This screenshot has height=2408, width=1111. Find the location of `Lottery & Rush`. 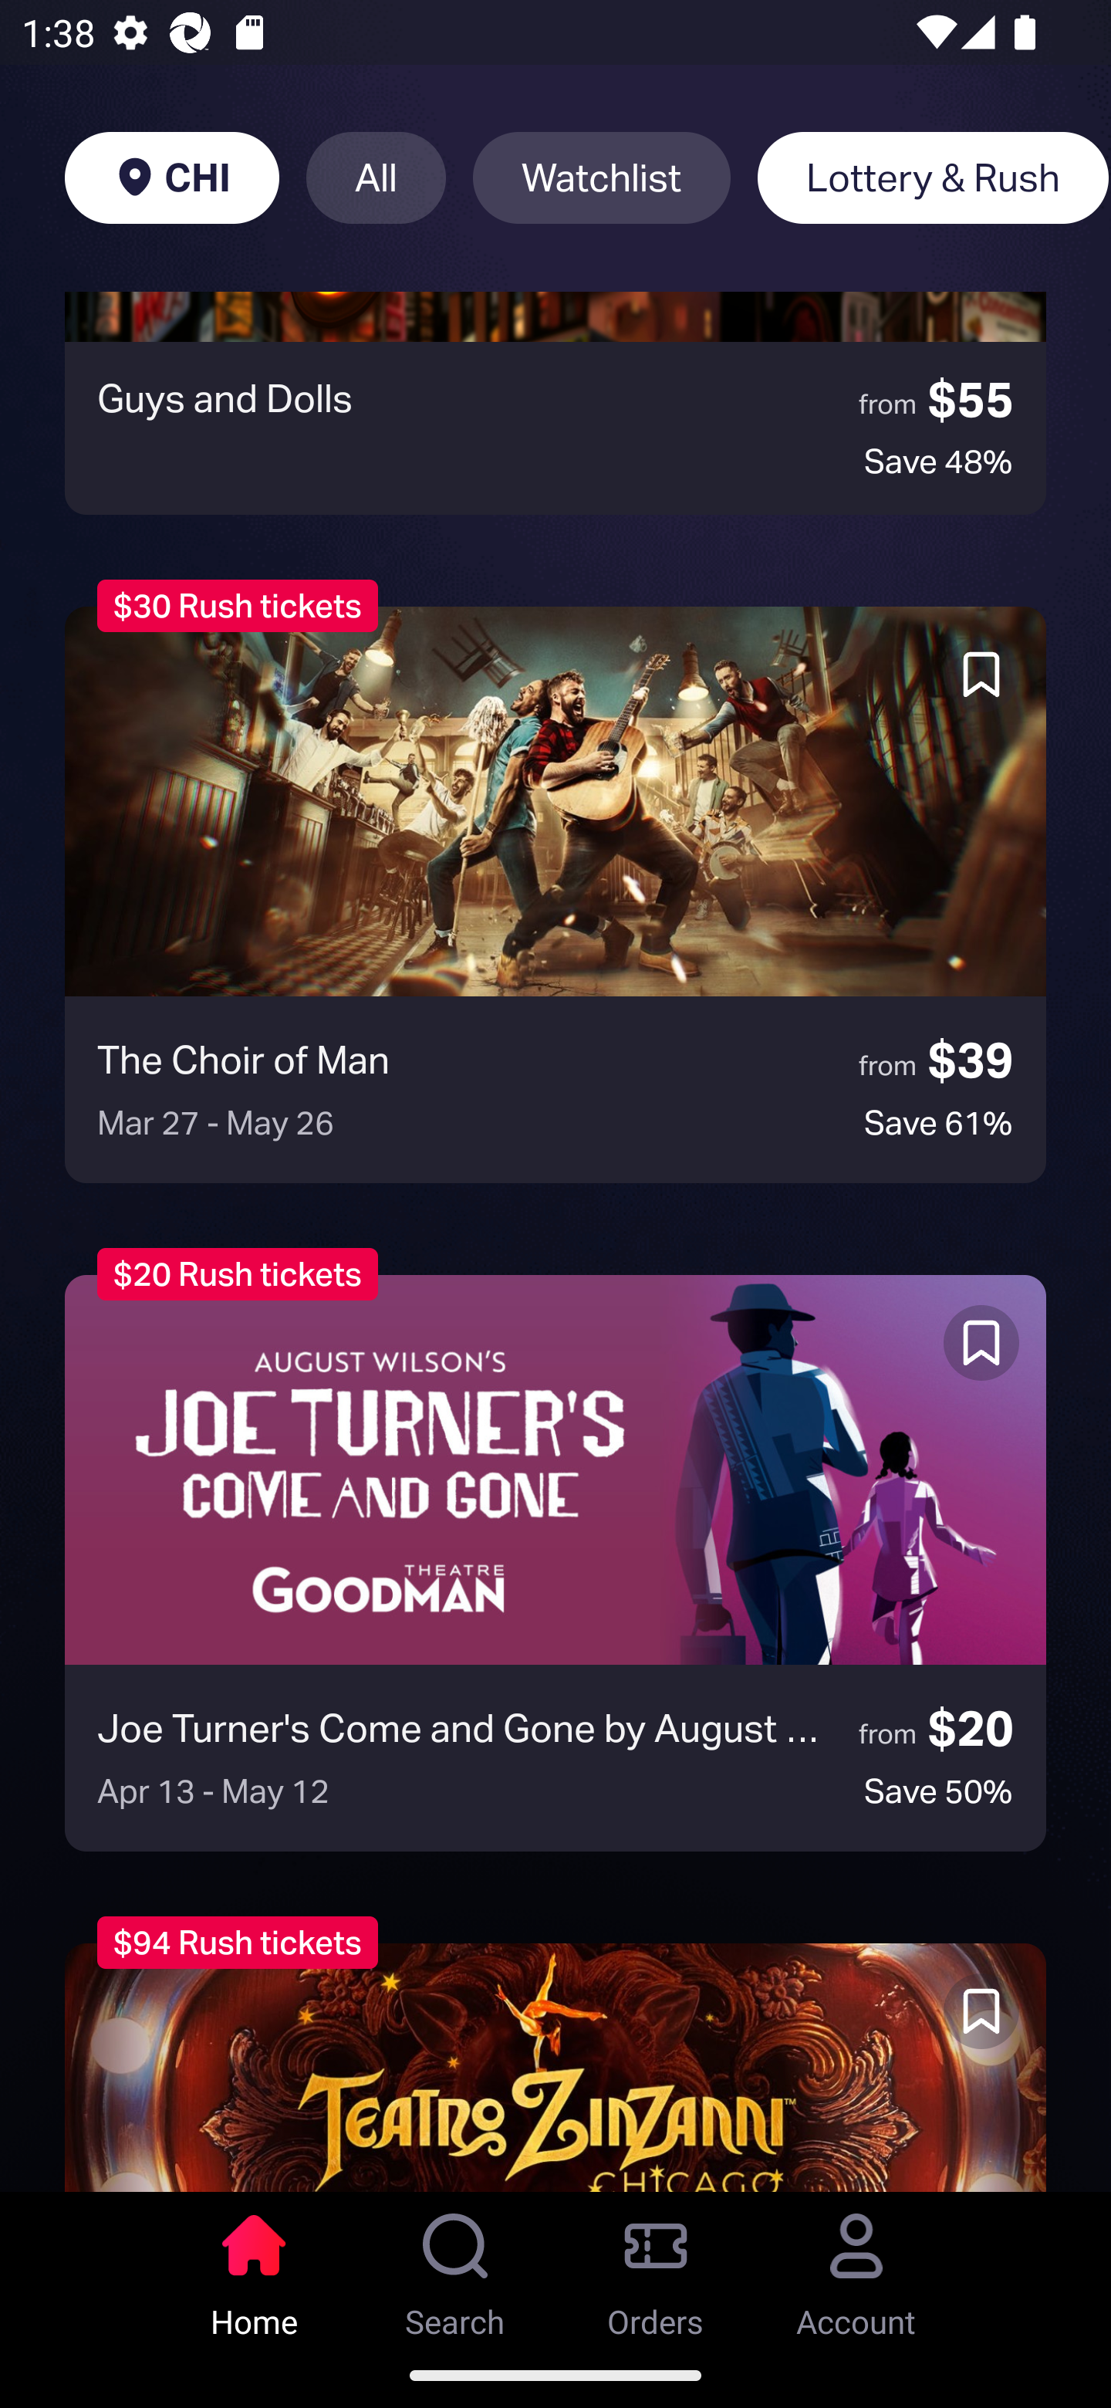

Lottery & Rush is located at coordinates (934, 178).